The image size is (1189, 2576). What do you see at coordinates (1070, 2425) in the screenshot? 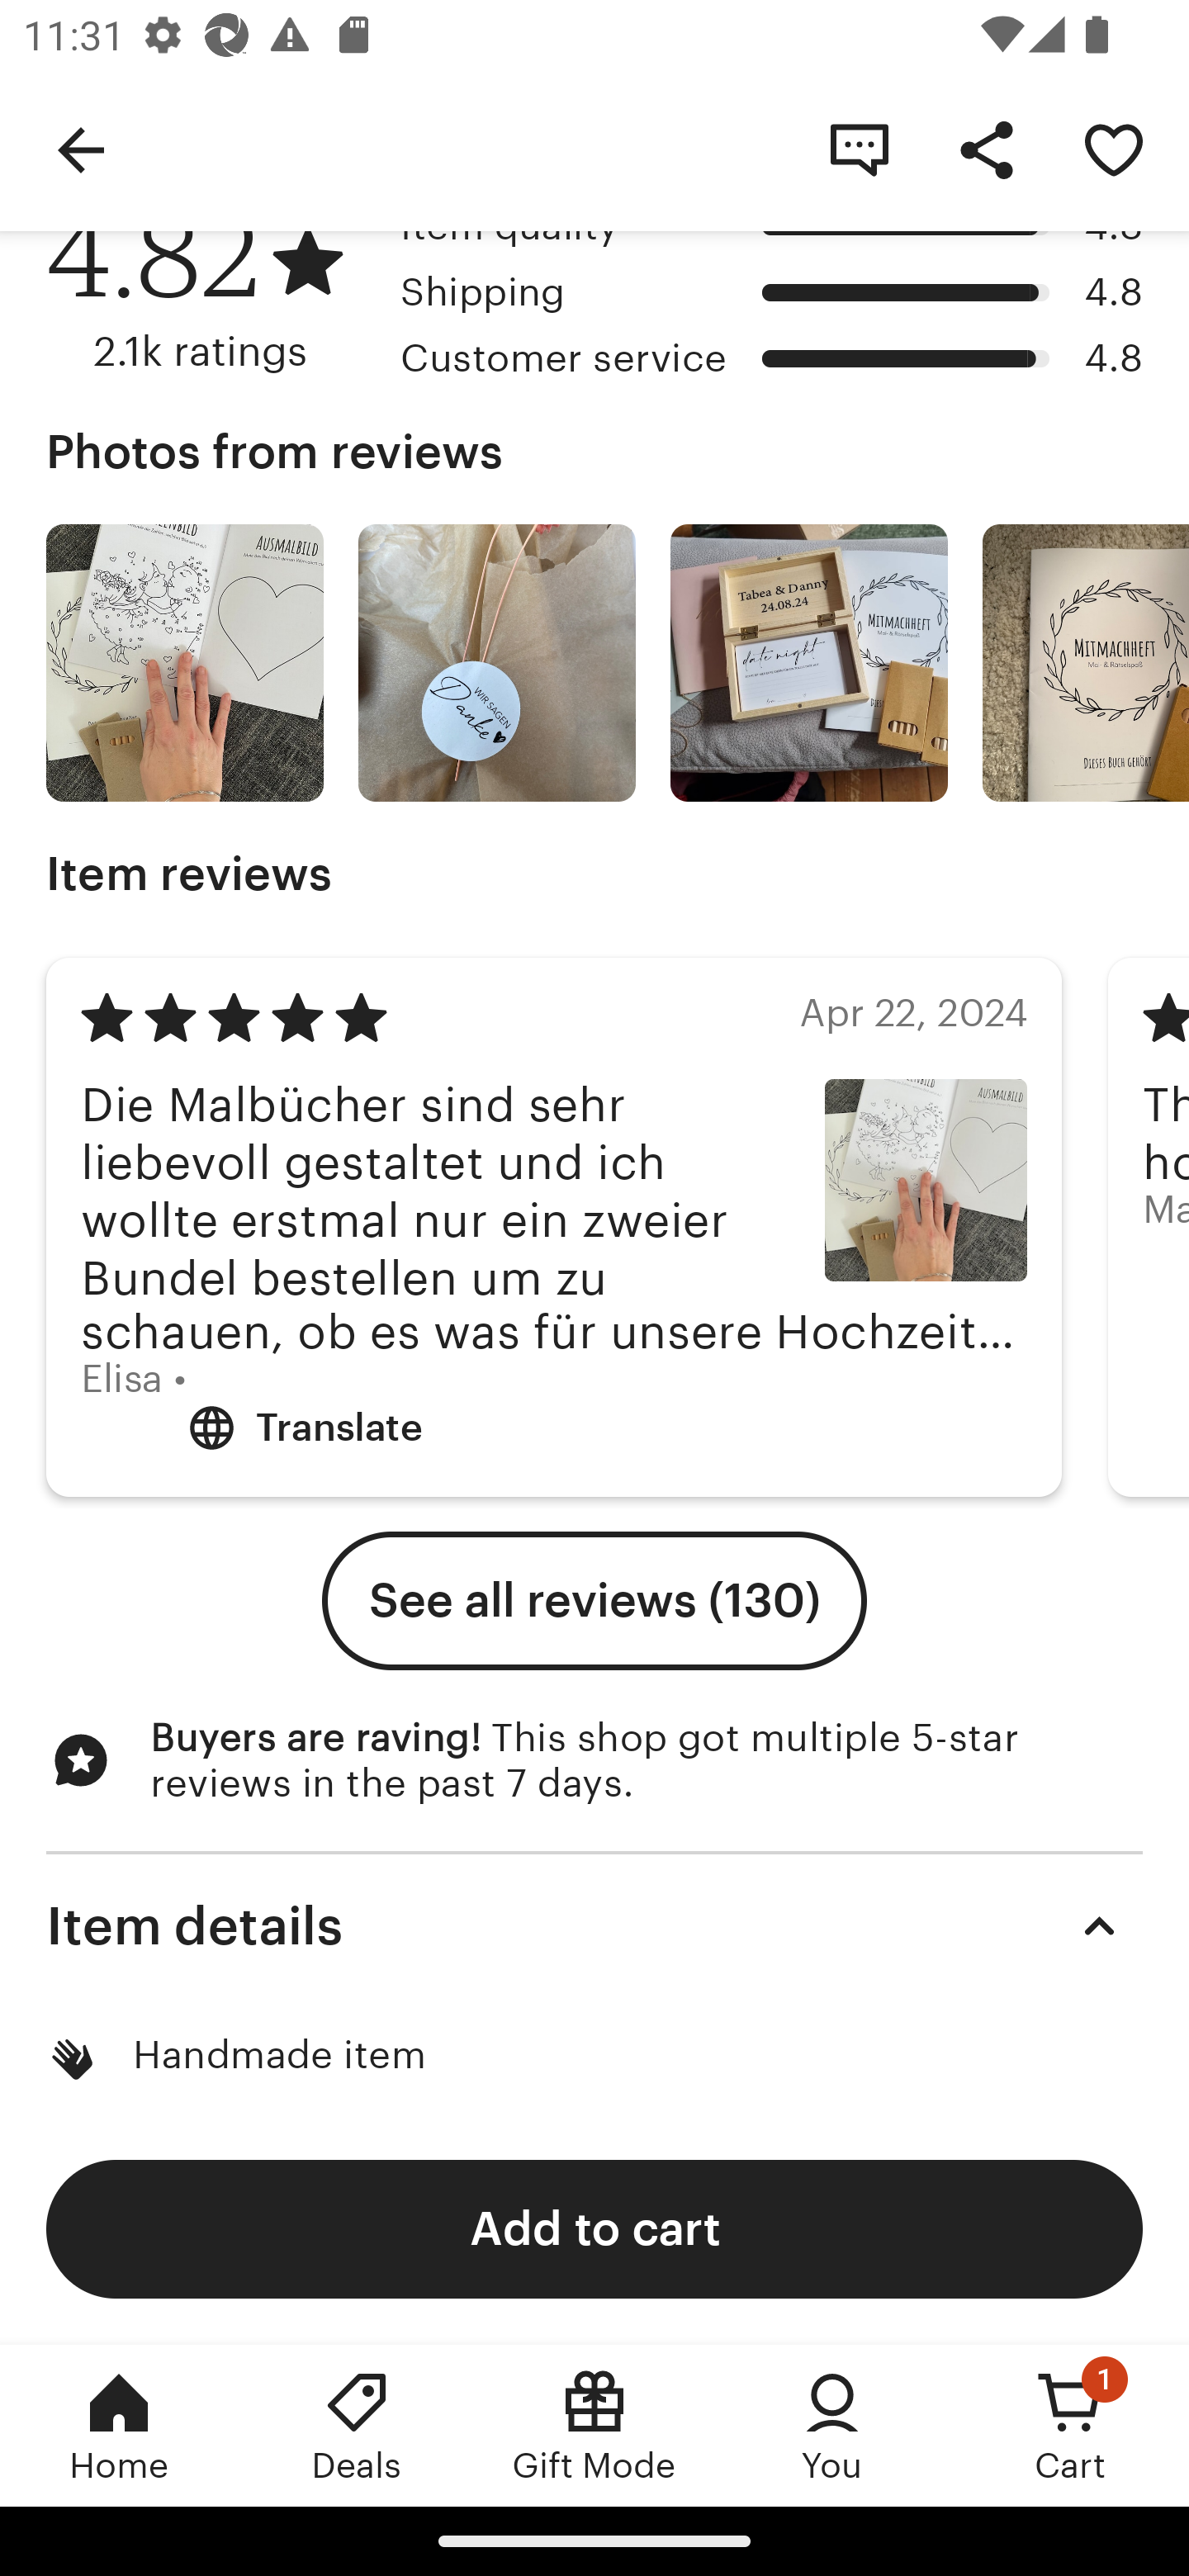
I see `Cart, 1 new notification Cart` at bounding box center [1070, 2425].